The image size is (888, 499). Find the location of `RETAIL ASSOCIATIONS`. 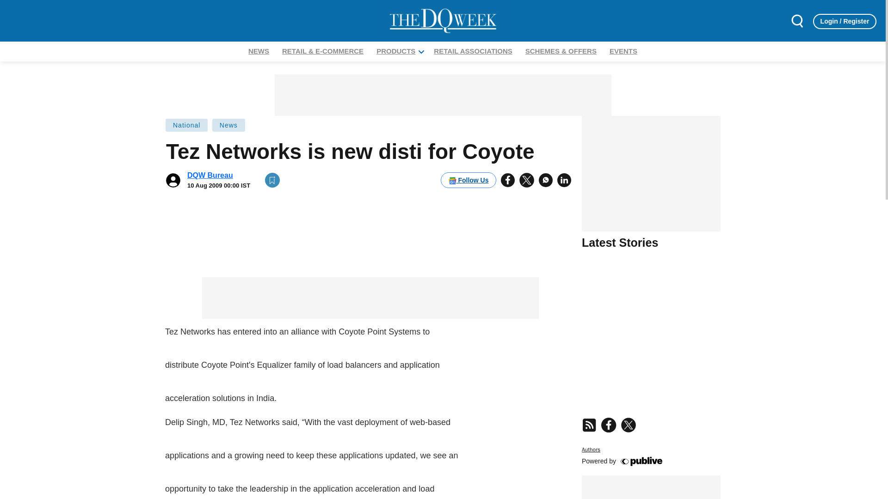

RETAIL ASSOCIATIONS is located at coordinates (473, 51).